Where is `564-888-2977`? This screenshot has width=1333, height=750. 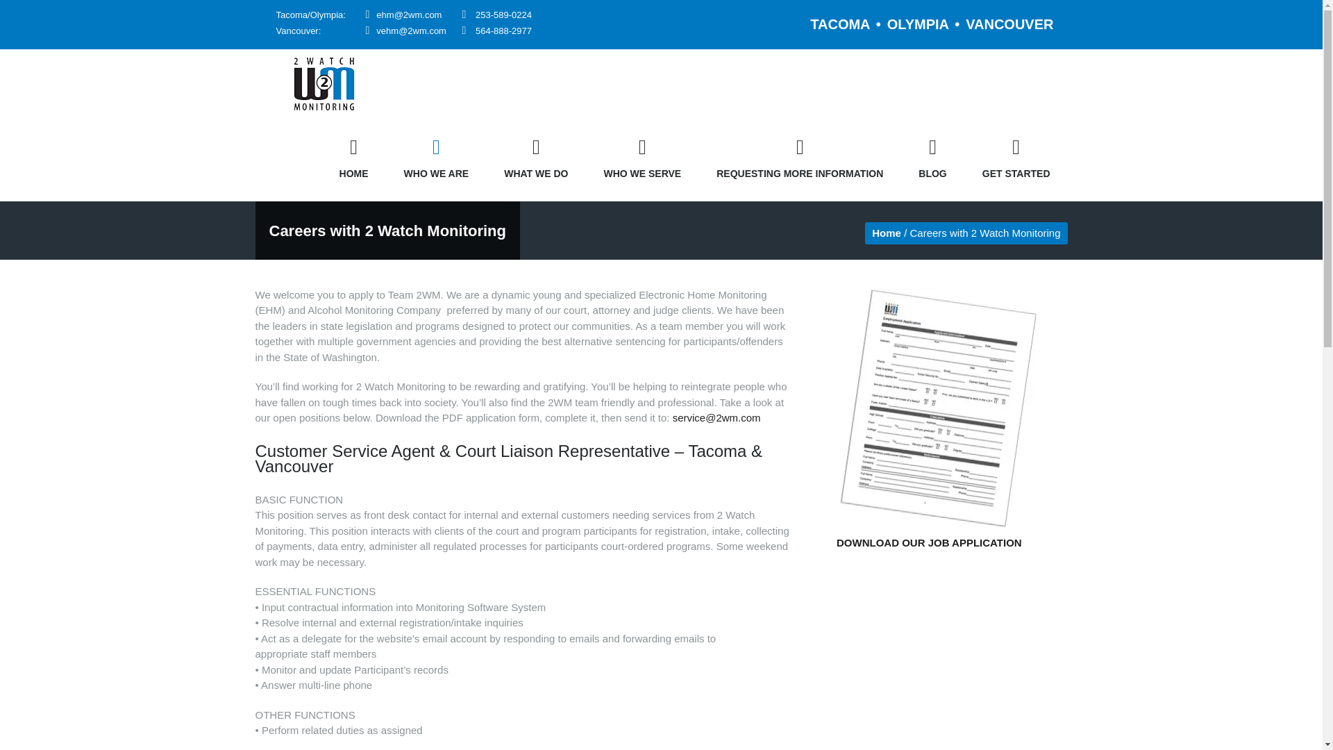 564-888-2977 is located at coordinates (504, 31).